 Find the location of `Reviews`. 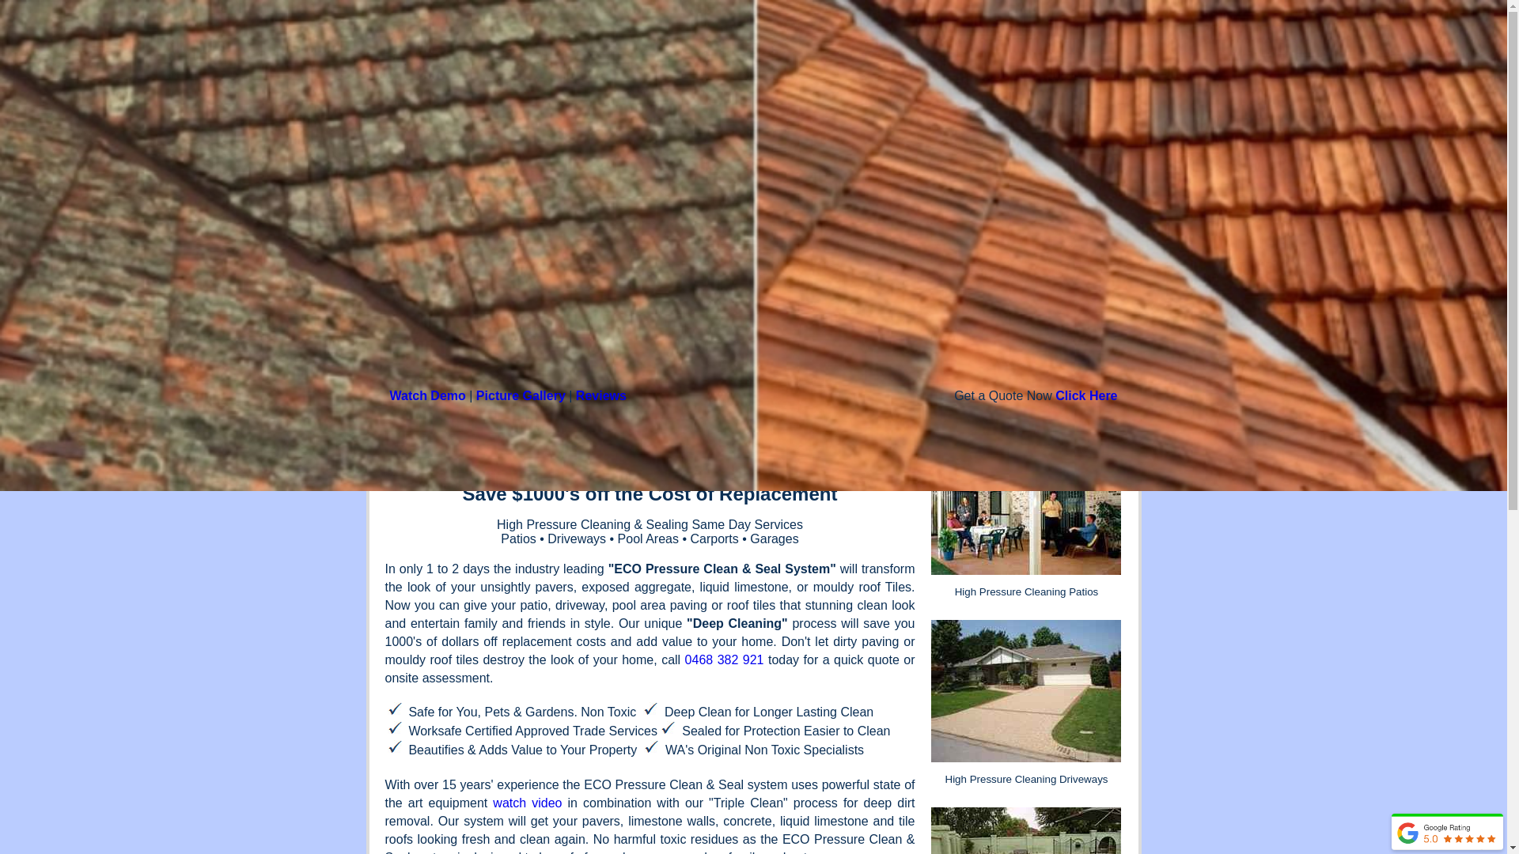

Reviews is located at coordinates (919, 99).